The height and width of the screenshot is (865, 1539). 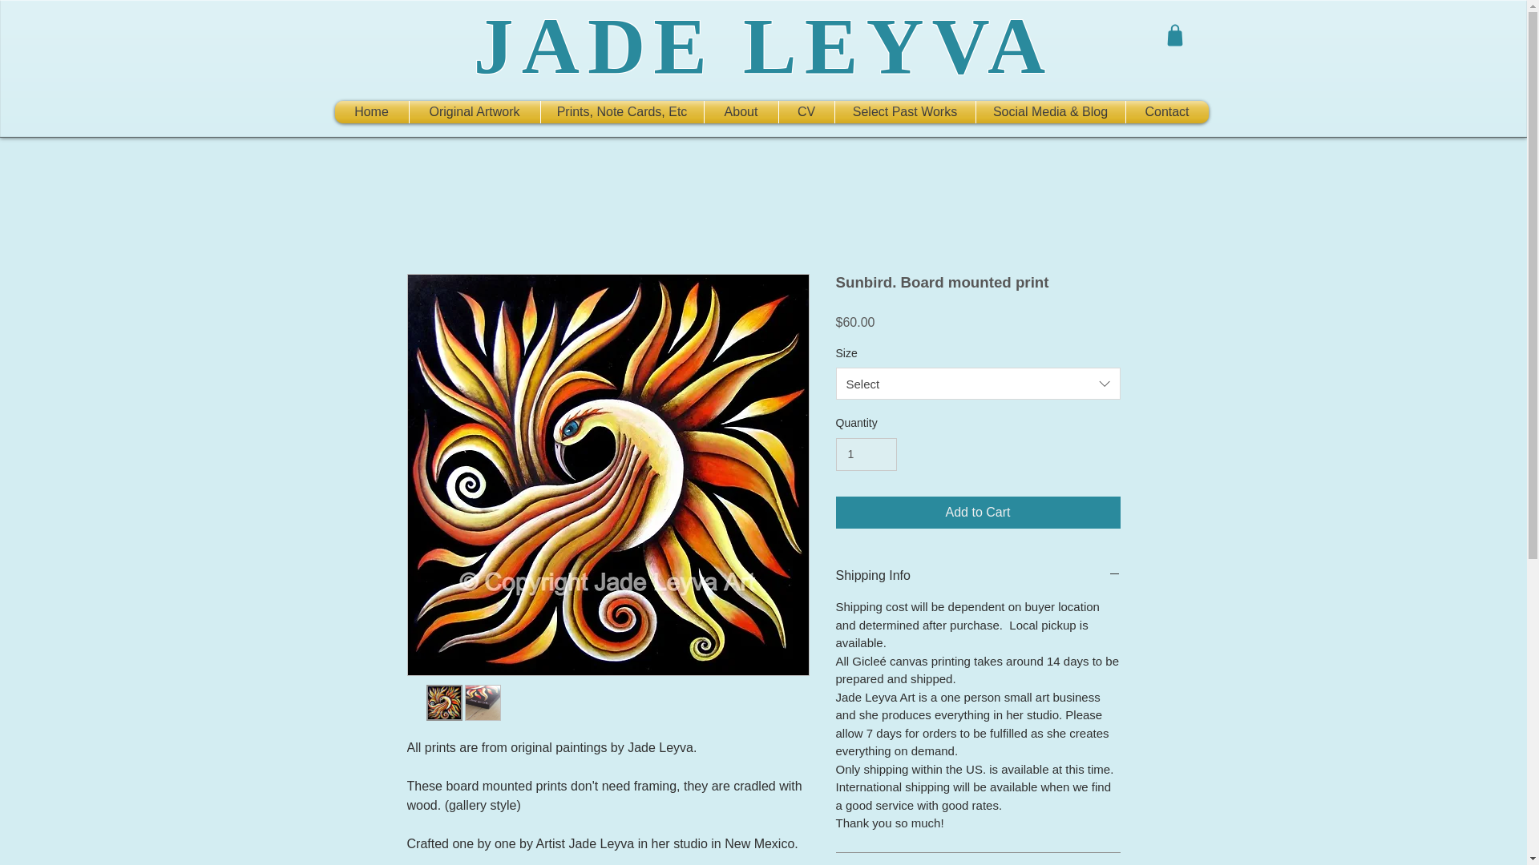 What do you see at coordinates (866, 453) in the screenshot?
I see `1` at bounding box center [866, 453].